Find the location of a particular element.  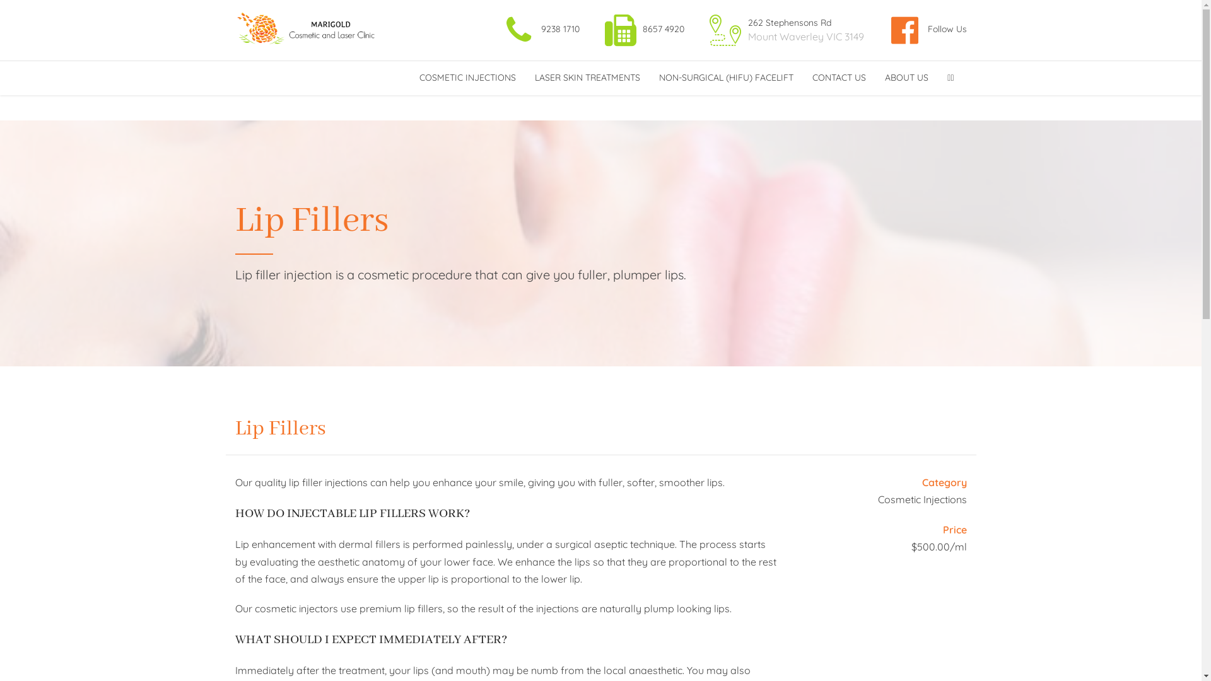

NON-SURGICAL (HIFU) FACELIFT is located at coordinates (727, 78).